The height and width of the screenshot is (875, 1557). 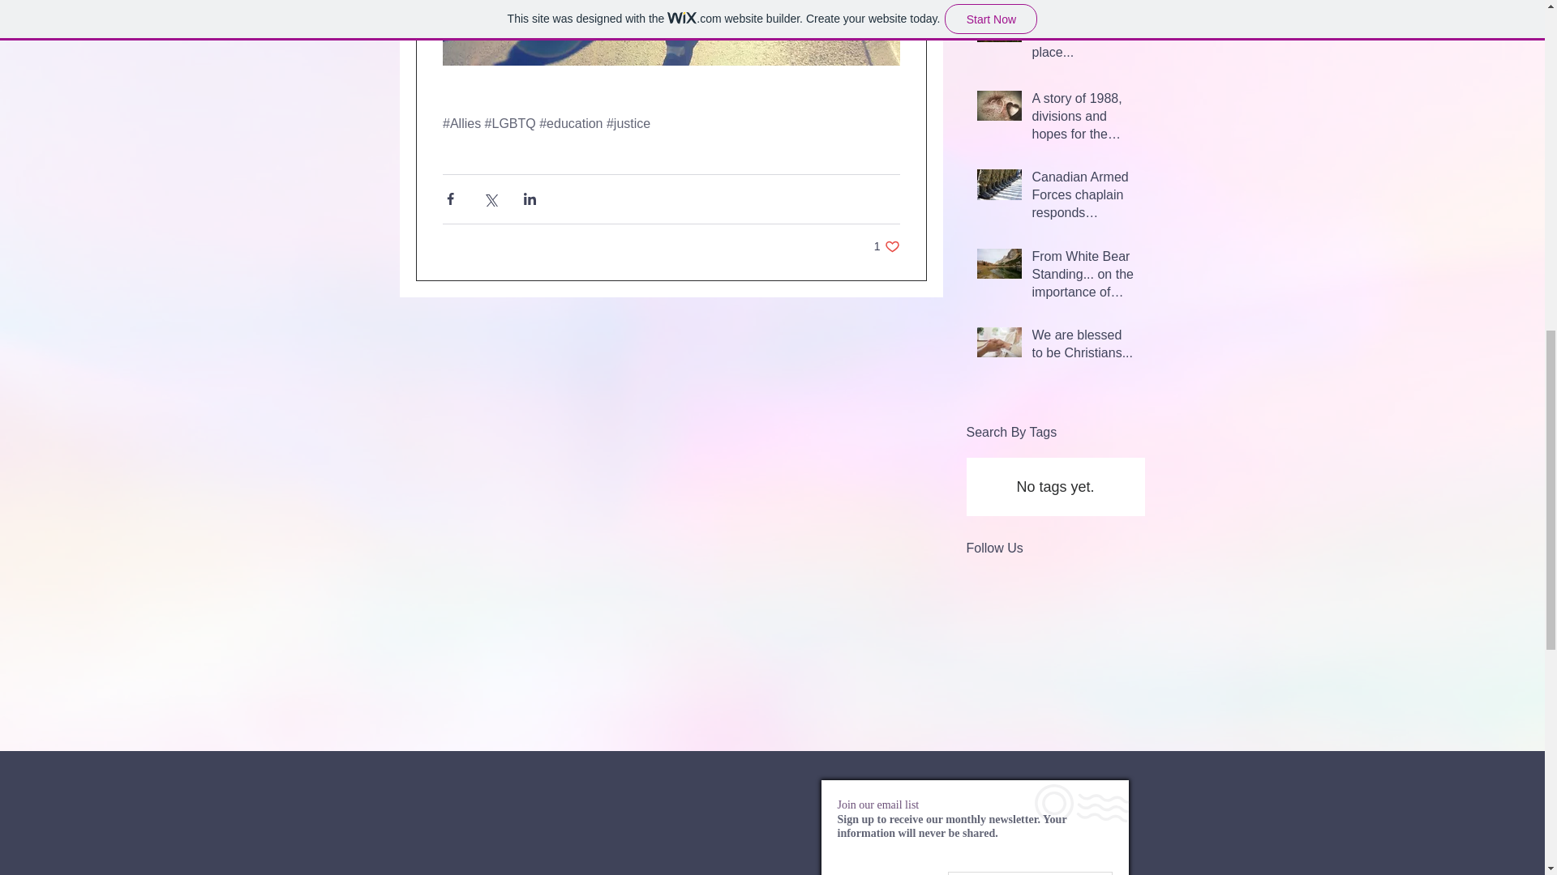 What do you see at coordinates (886, 246) in the screenshot?
I see `We are blessed to be Christians...` at bounding box center [886, 246].